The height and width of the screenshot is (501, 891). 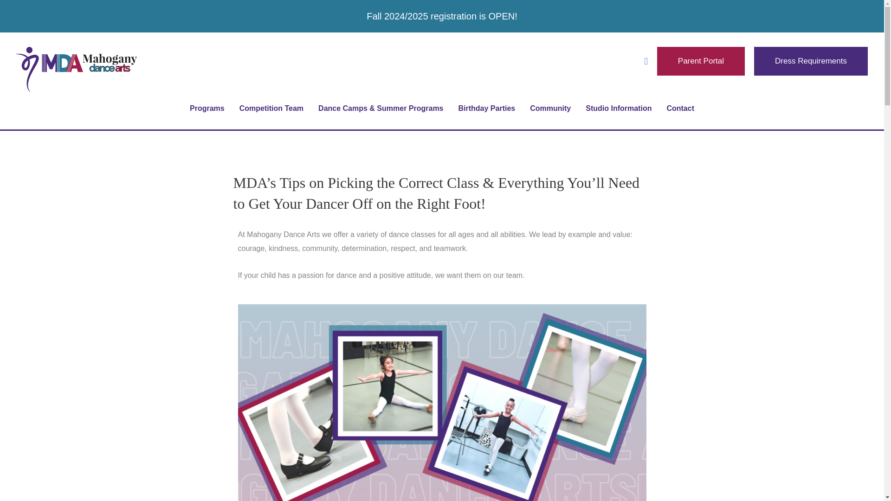 I want to click on Contact, so click(x=680, y=109).